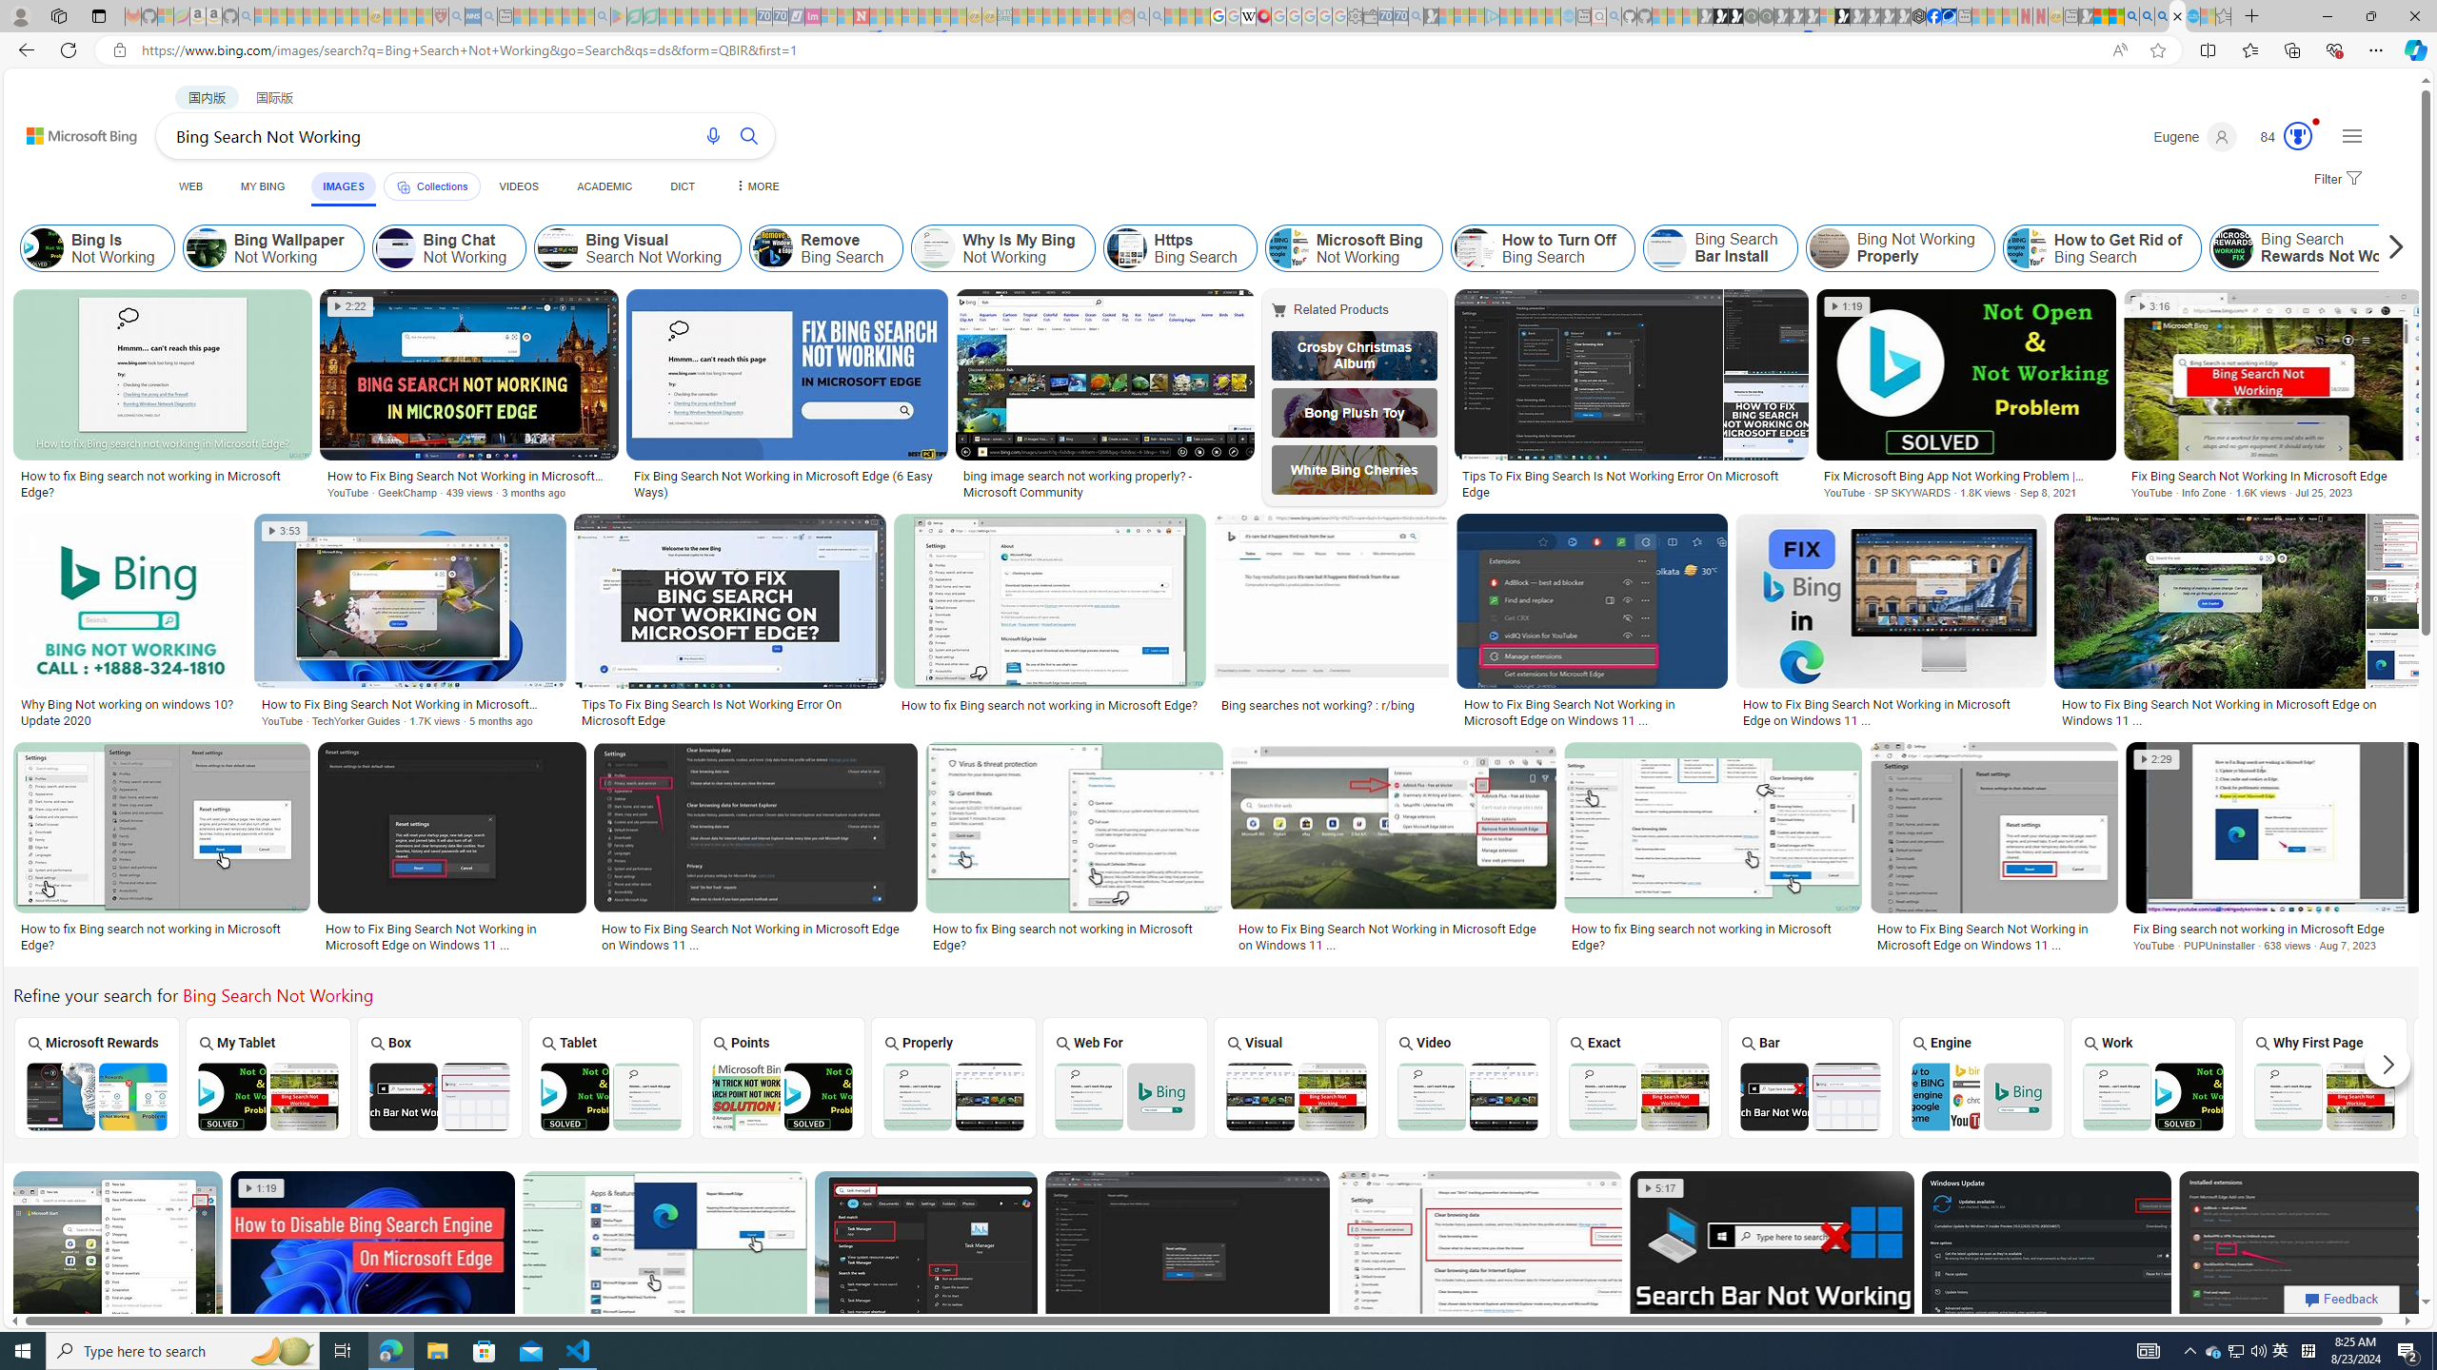  What do you see at coordinates (2387, 1065) in the screenshot?
I see `Scroll more suggestions right` at bounding box center [2387, 1065].